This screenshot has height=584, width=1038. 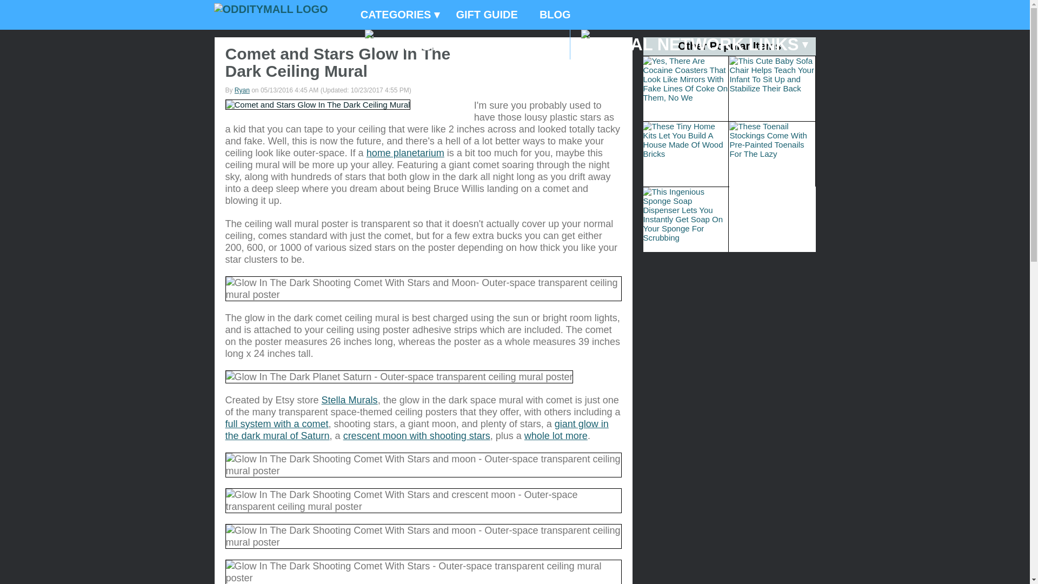 I want to click on giant glow in the dark mural of Saturn, so click(x=416, y=430).